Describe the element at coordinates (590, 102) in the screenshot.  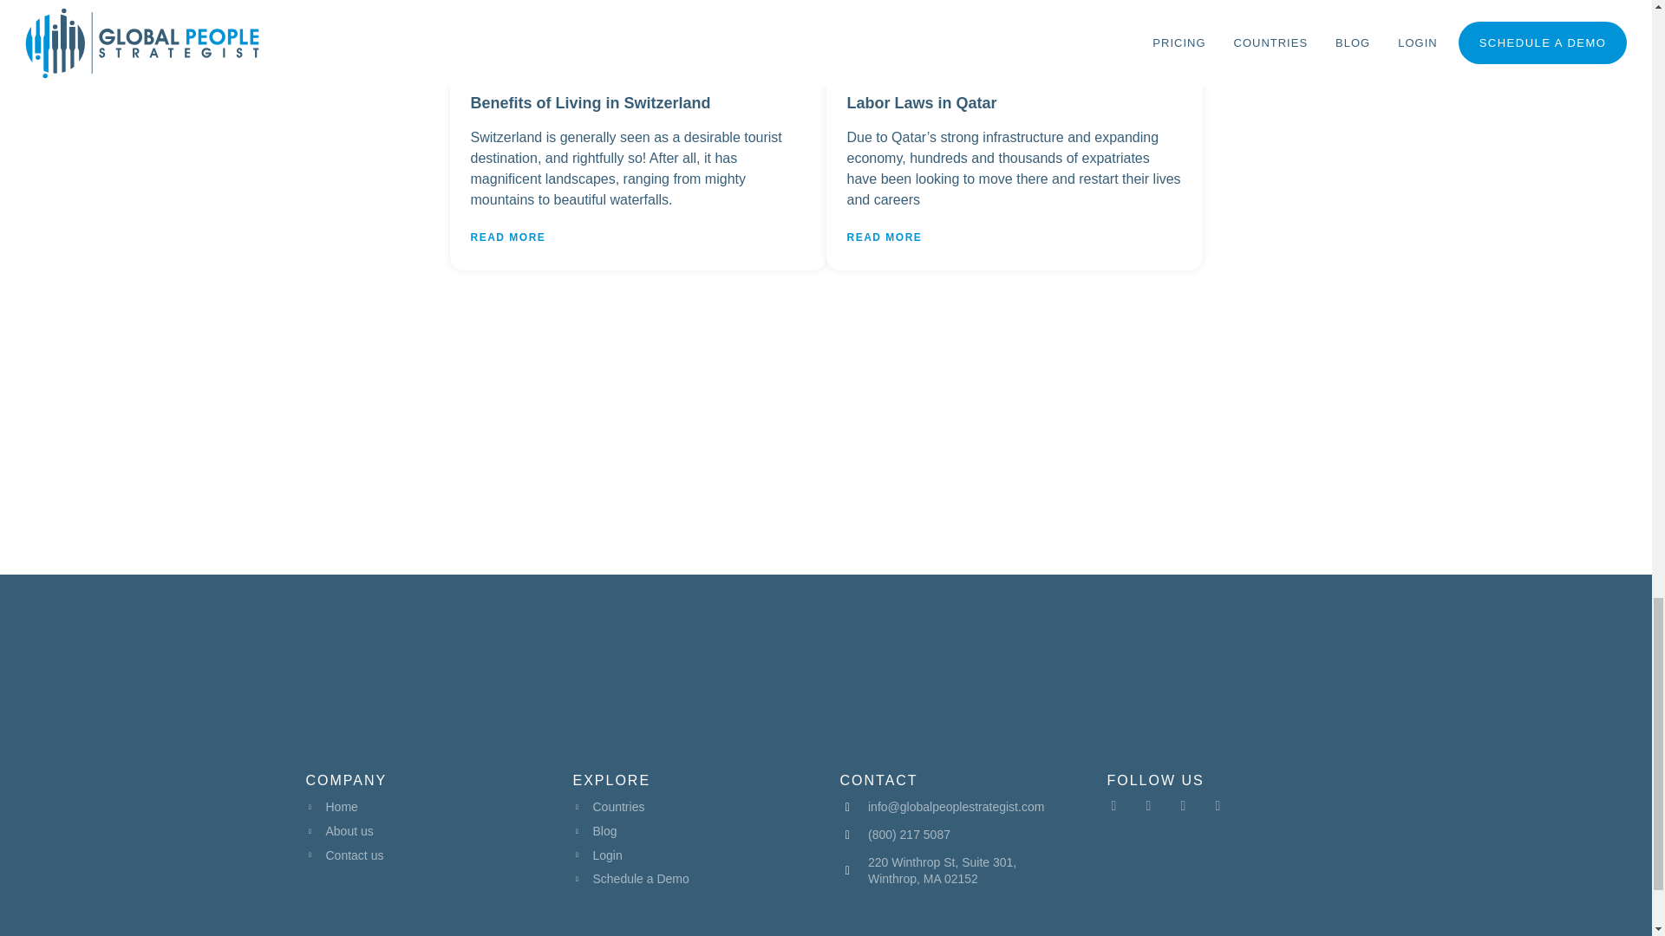
I see `Benefits of Living in Switzerland` at that location.